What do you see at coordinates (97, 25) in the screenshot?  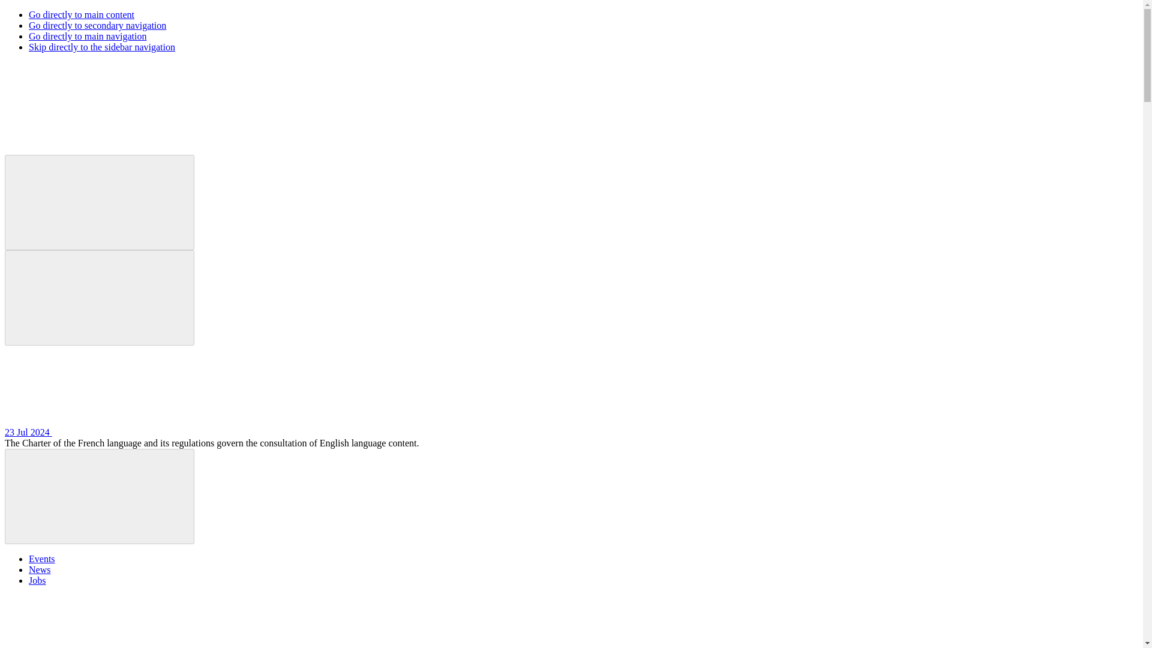 I see `Go directly to secondary navigation` at bounding box center [97, 25].